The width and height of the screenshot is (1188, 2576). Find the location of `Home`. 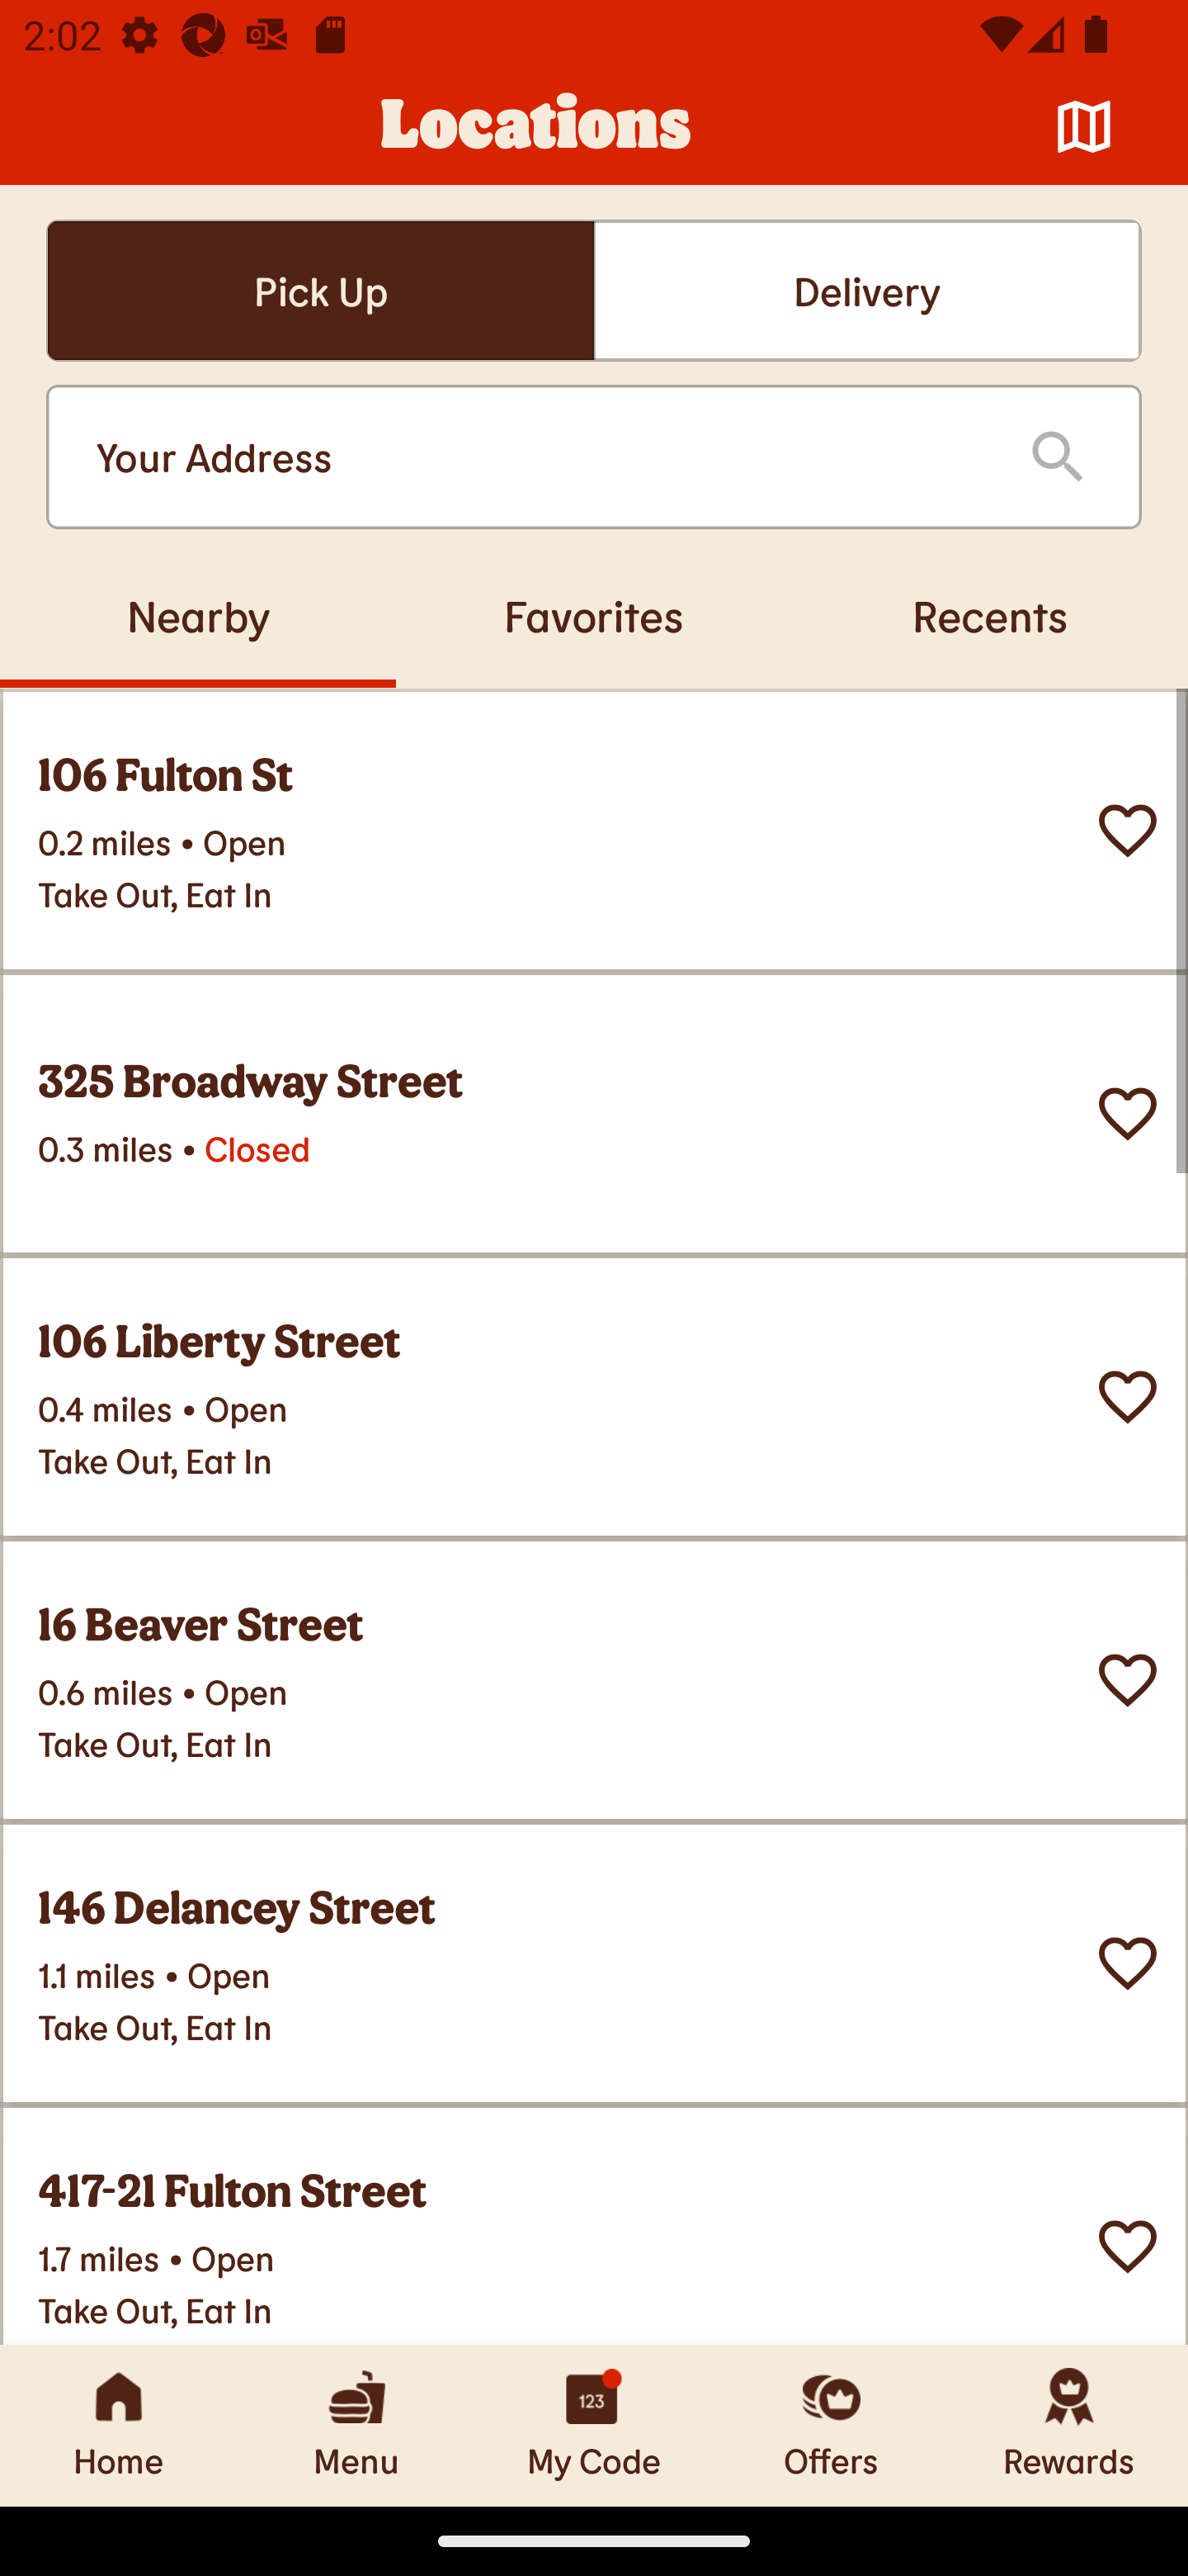

Home is located at coordinates (119, 2425).